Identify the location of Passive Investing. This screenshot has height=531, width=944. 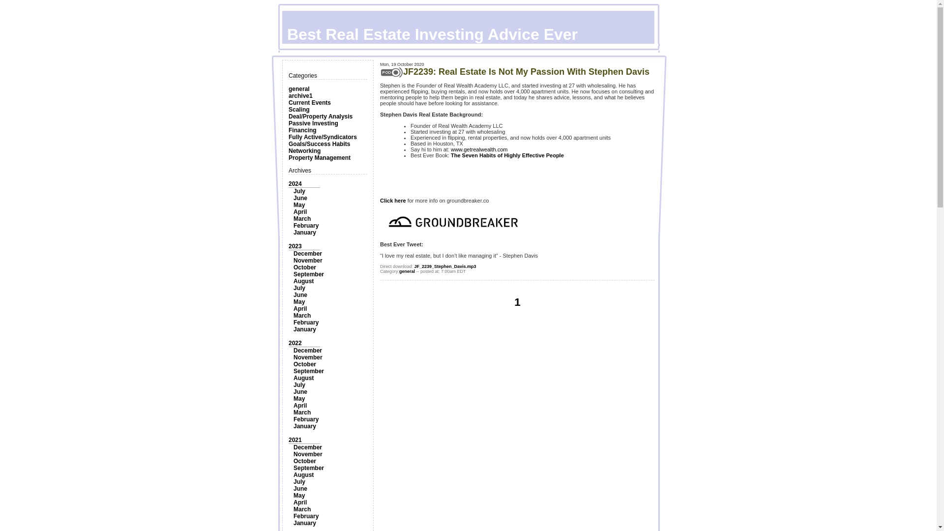
(313, 123).